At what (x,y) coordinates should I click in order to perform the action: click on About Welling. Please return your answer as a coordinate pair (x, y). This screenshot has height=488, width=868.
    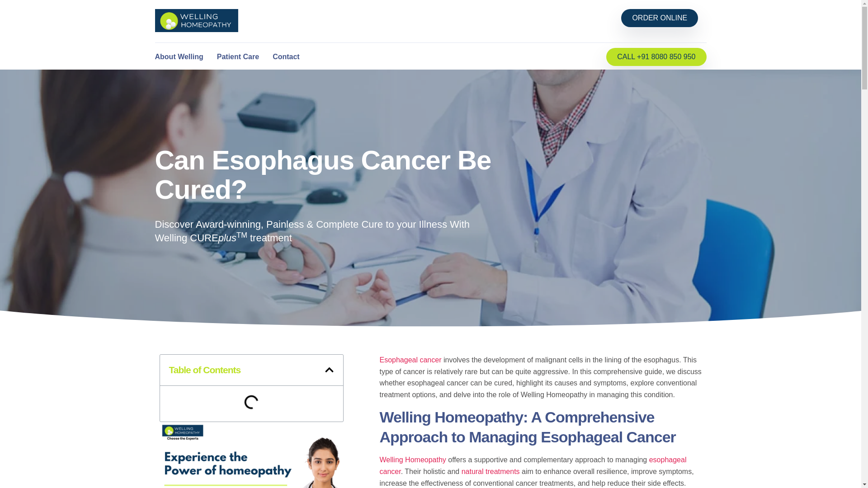
    Looking at the image, I should click on (179, 57).